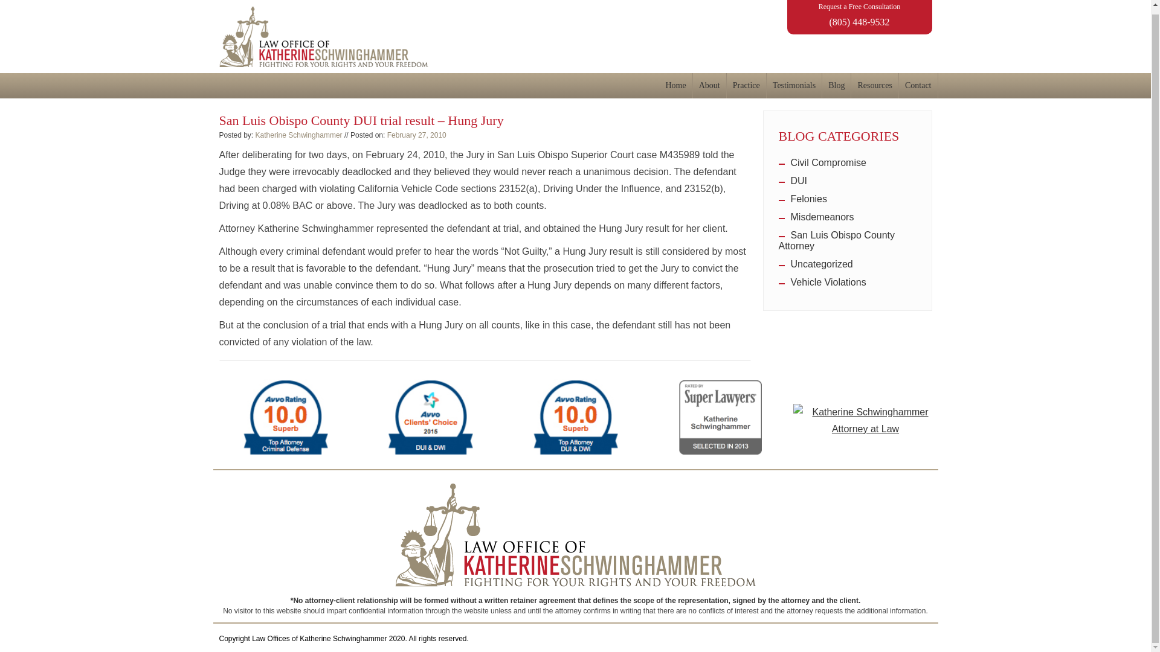 The height and width of the screenshot is (652, 1160). I want to click on Misdemeanors, so click(816, 217).